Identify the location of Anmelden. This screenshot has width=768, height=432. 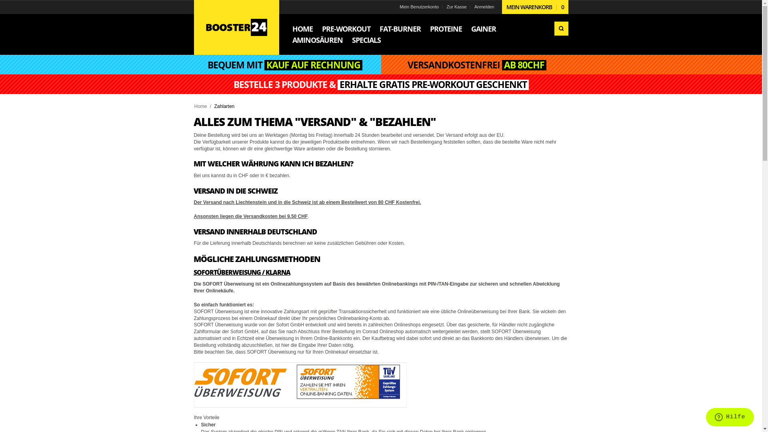
(484, 7).